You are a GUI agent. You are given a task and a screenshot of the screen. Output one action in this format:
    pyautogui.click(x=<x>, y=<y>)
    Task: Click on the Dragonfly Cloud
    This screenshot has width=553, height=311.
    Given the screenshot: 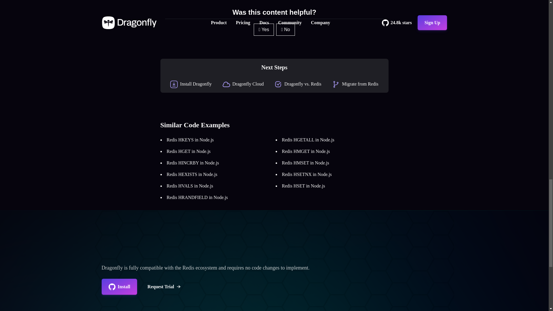 What is the action you would take?
    pyautogui.click(x=248, y=84)
    